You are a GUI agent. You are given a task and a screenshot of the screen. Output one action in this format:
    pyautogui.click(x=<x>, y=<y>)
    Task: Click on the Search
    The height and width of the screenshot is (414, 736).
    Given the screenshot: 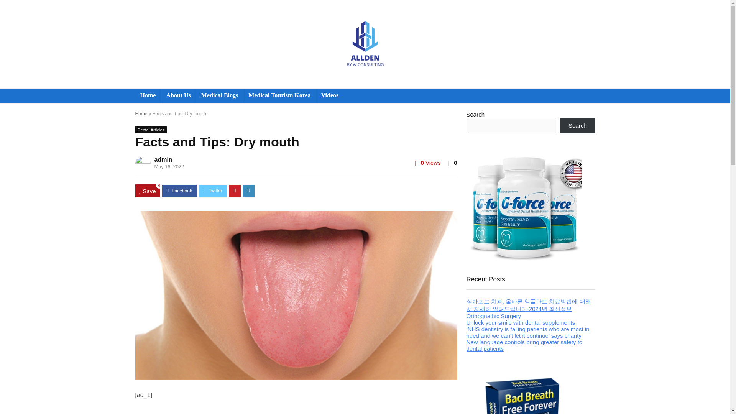 What is the action you would take?
    pyautogui.click(x=578, y=125)
    